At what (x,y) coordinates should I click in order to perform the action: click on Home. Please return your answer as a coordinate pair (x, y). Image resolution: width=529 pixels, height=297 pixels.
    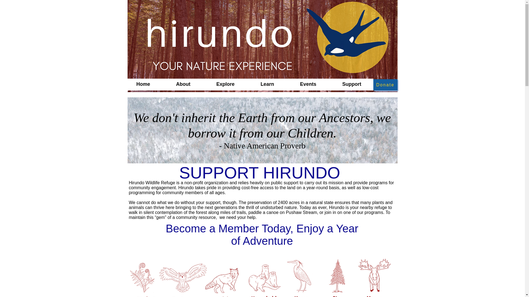
    Looking at the image, I should click on (143, 85).